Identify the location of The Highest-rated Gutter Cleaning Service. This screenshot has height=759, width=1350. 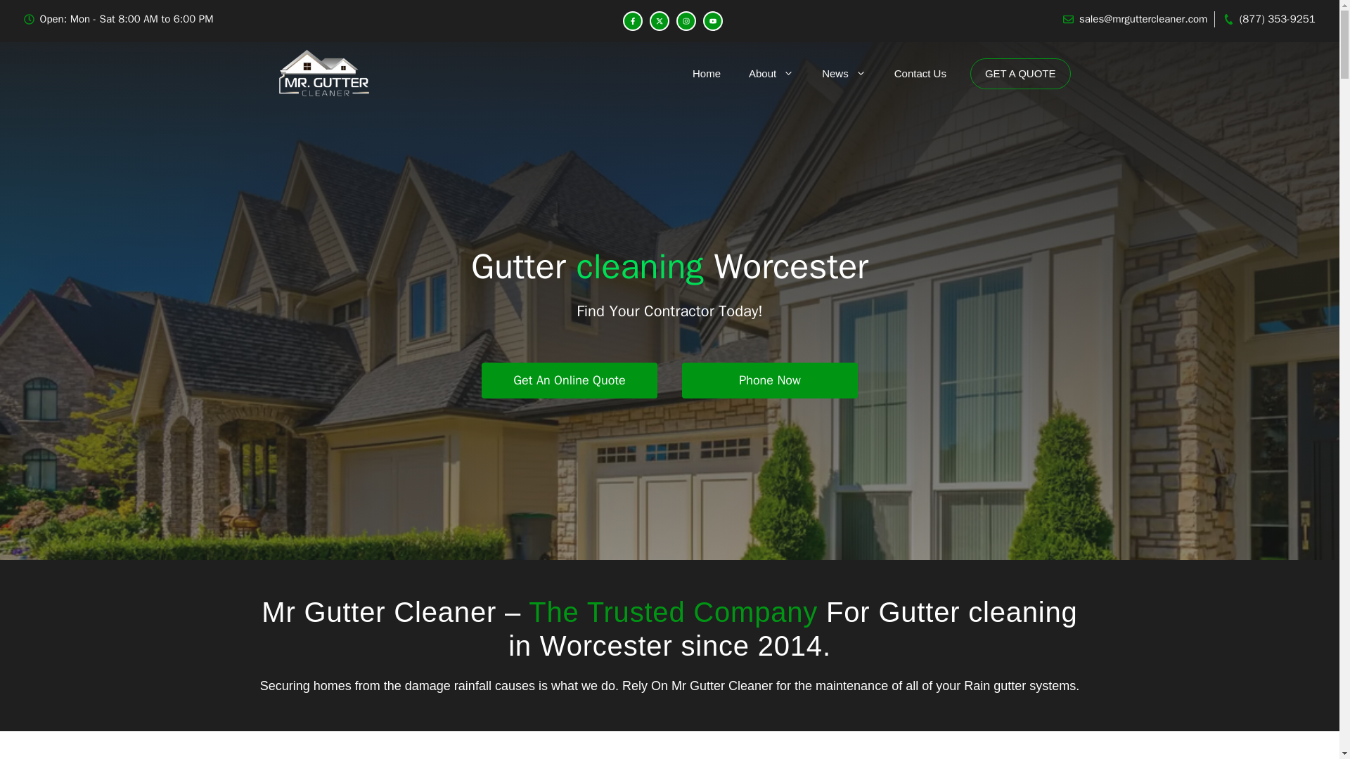
(323, 74).